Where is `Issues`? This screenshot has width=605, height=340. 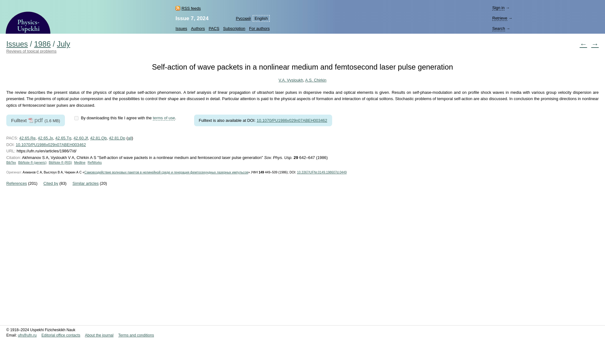
Issues is located at coordinates (17, 44).